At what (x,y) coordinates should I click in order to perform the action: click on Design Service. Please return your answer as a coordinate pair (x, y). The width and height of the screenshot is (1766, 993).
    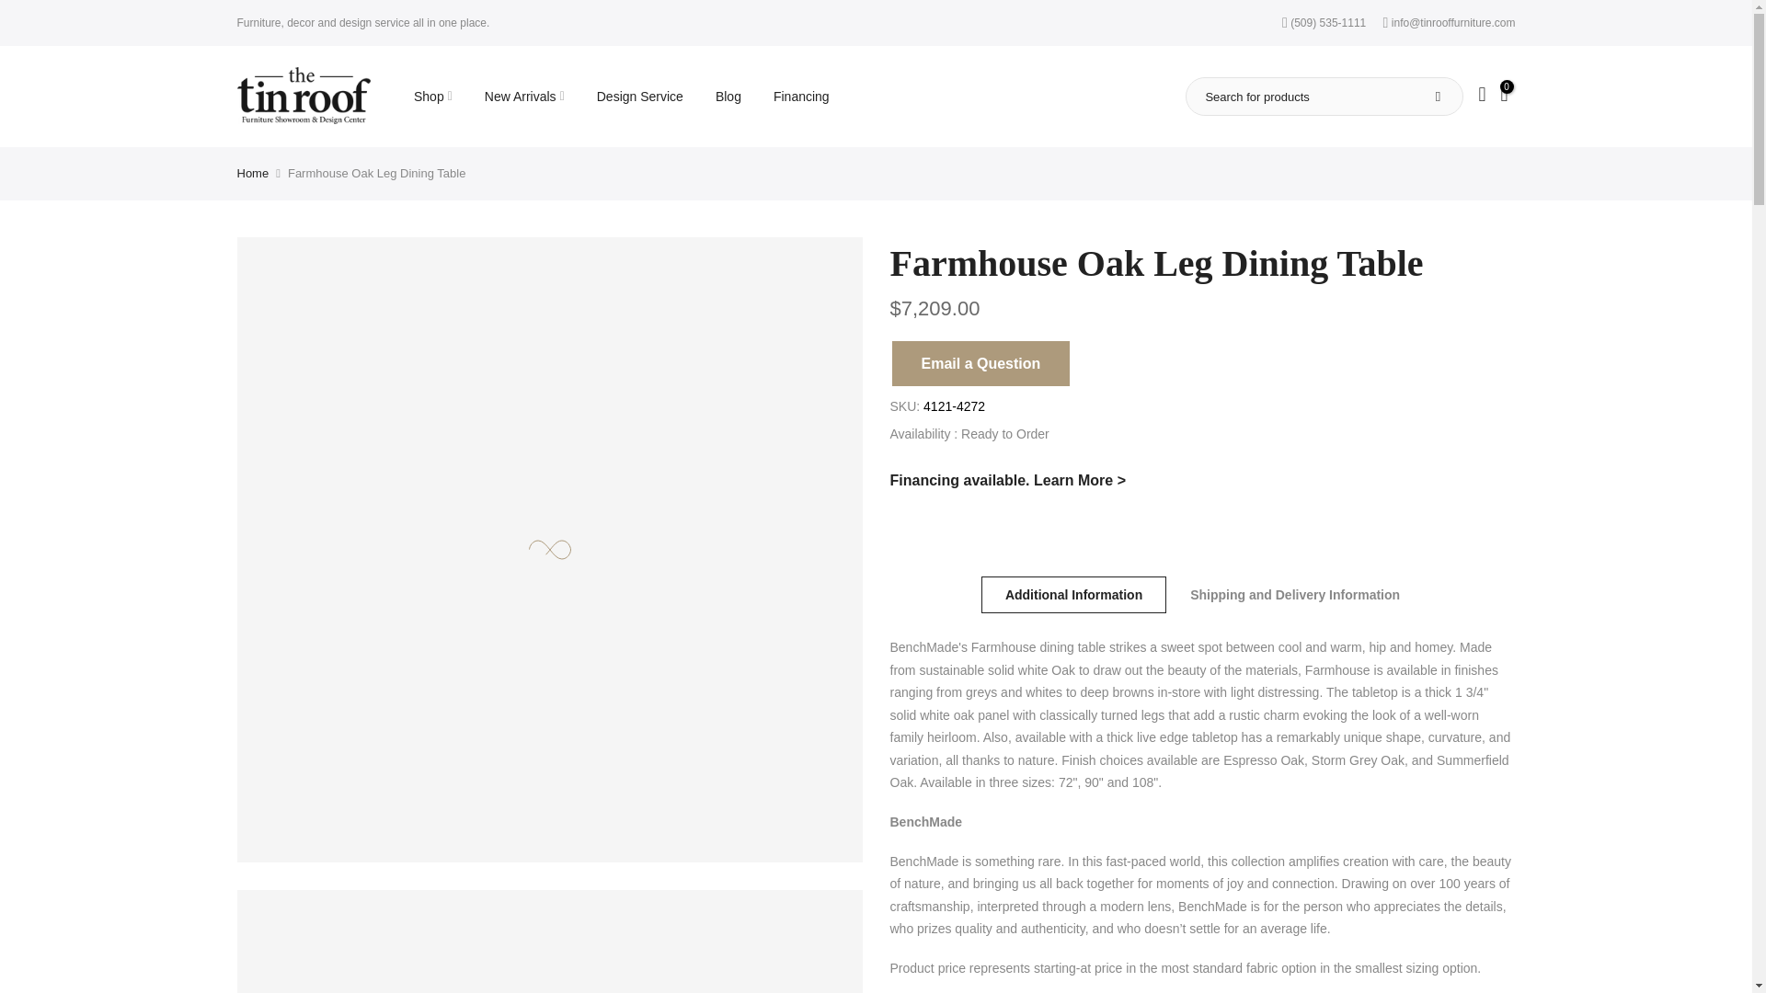
    Looking at the image, I should click on (640, 96).